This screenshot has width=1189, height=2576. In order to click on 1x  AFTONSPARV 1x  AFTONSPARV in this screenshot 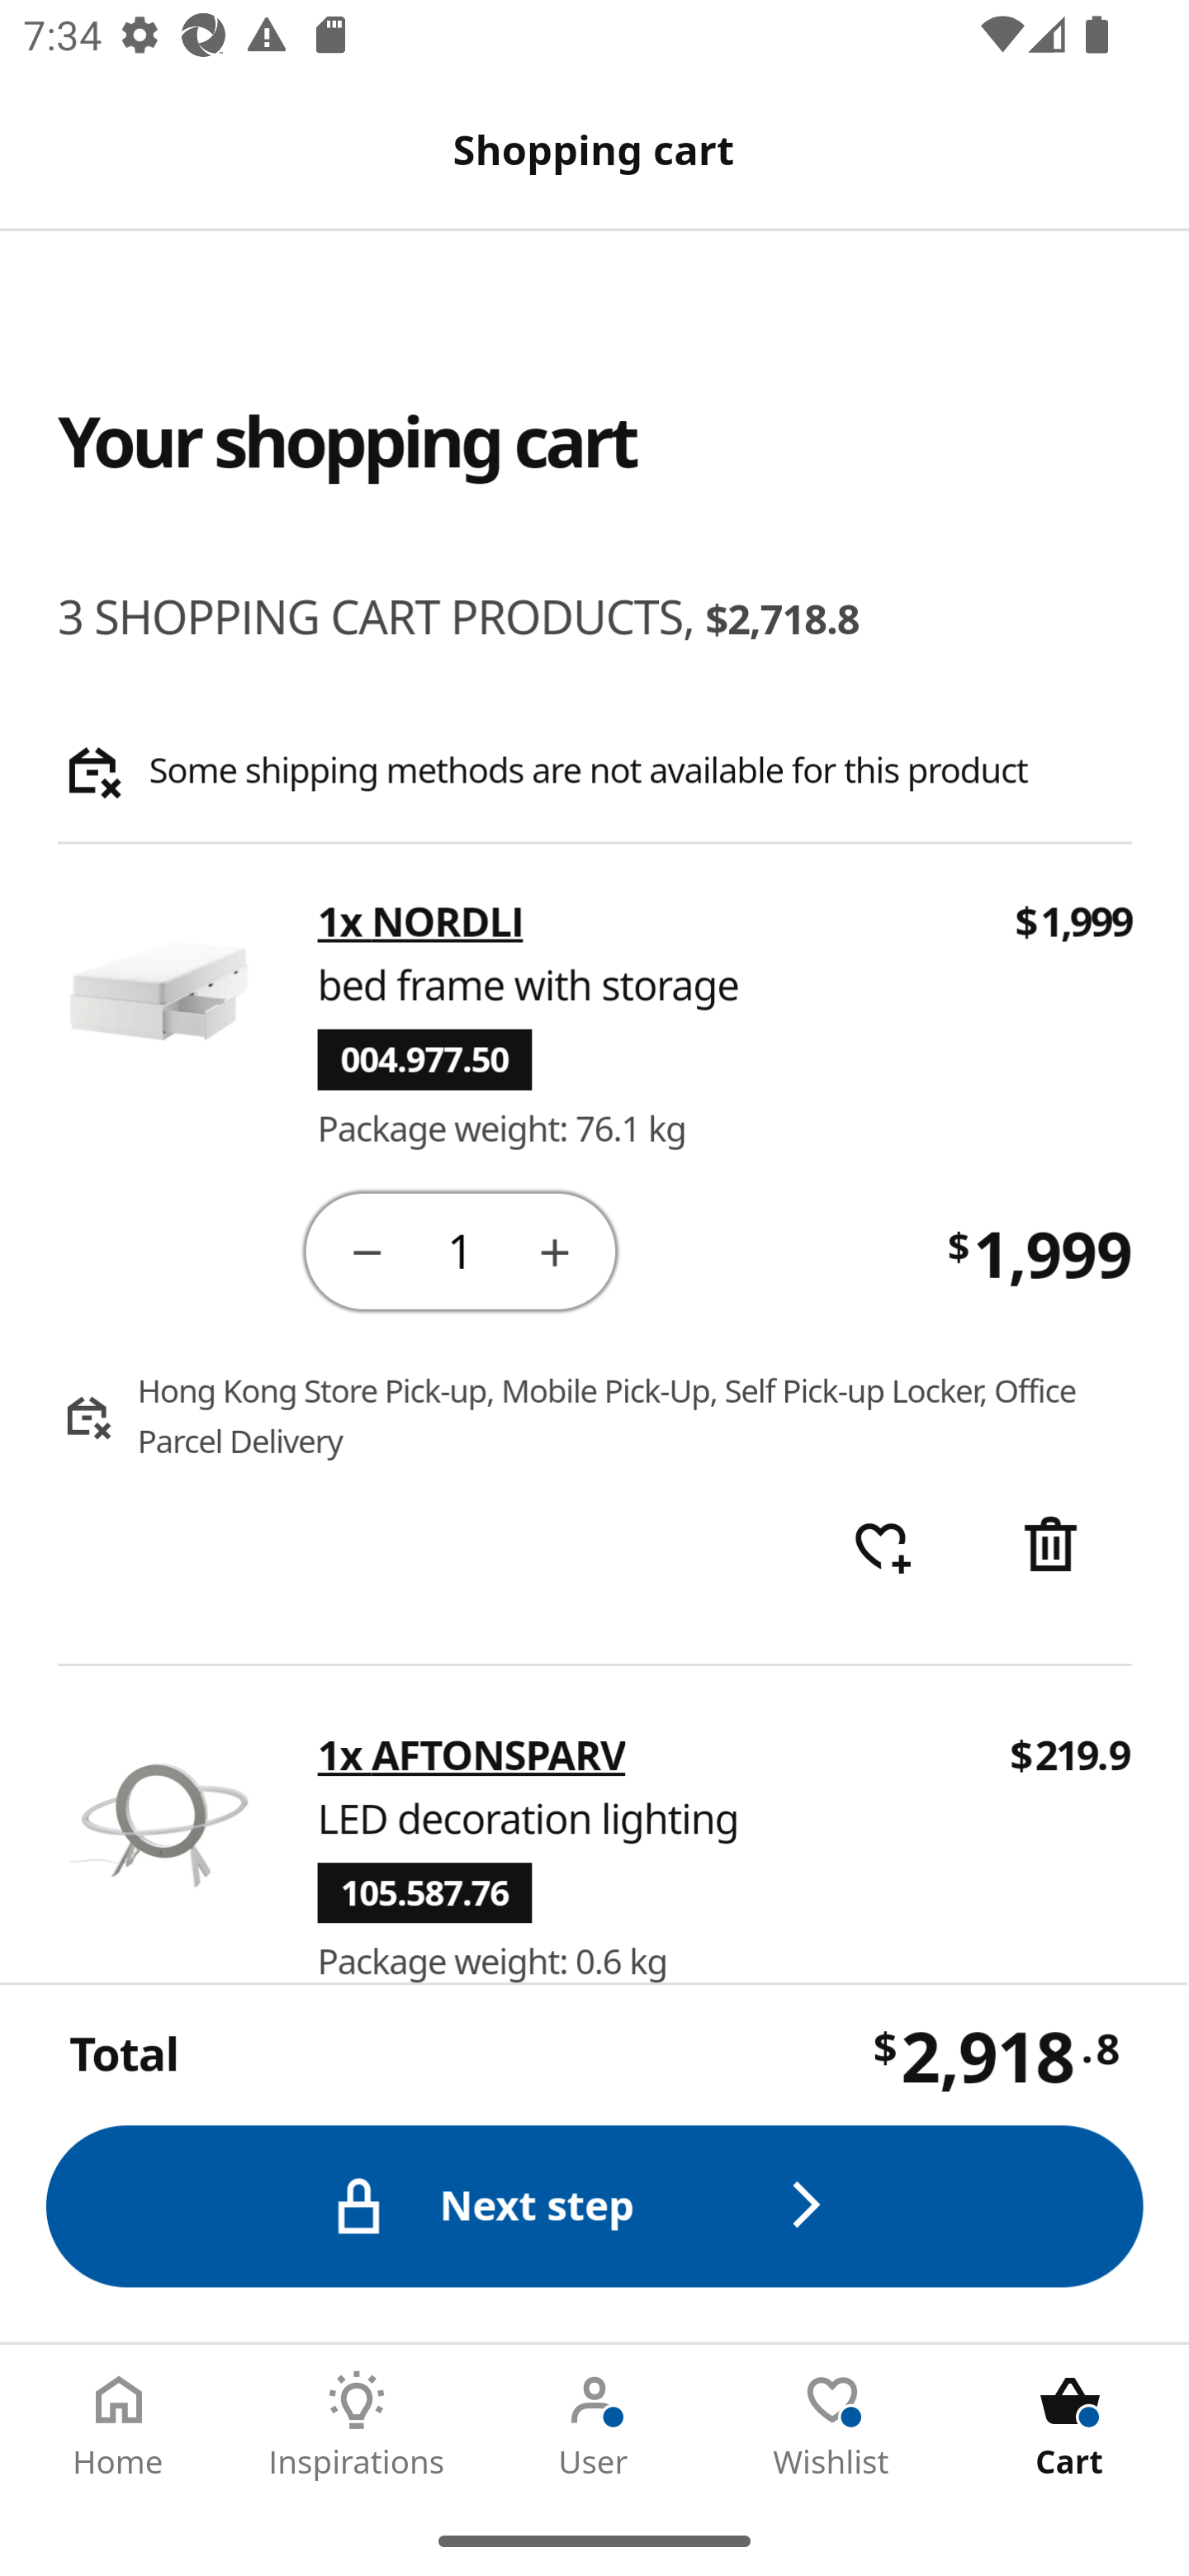, I will do `click(471, 1755)`.